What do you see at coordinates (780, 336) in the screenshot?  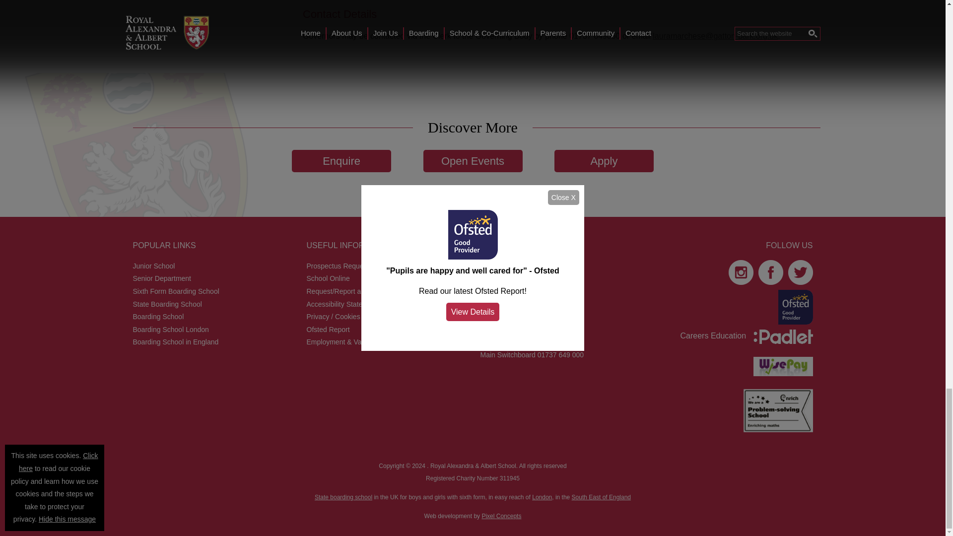 I see `Instagram` at bounding box center [780, 336].